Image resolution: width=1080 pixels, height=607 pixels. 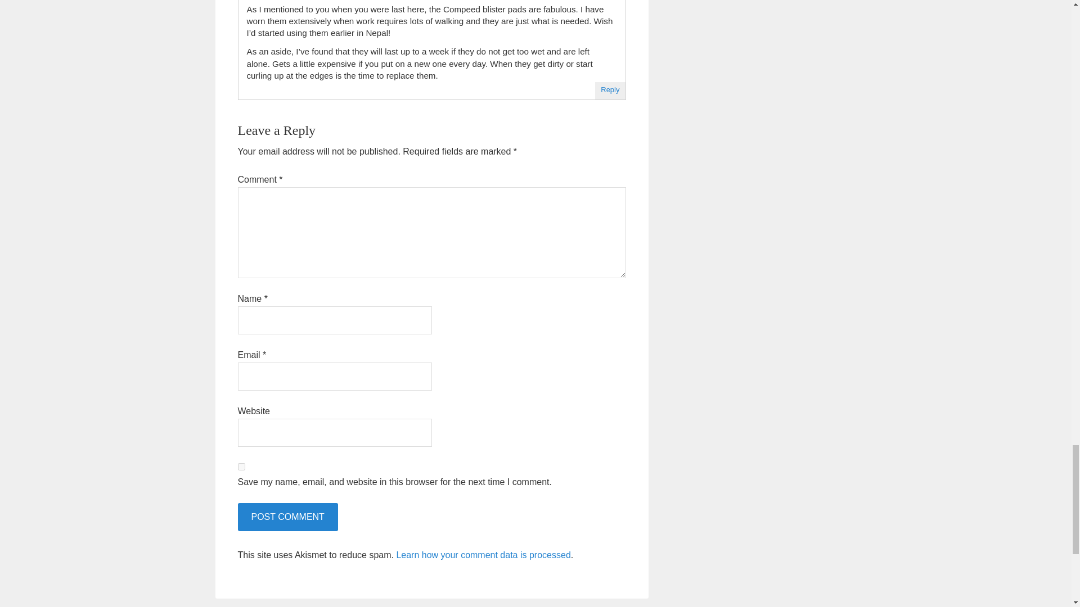 I want to click on yes, so click(x=241, y=466).